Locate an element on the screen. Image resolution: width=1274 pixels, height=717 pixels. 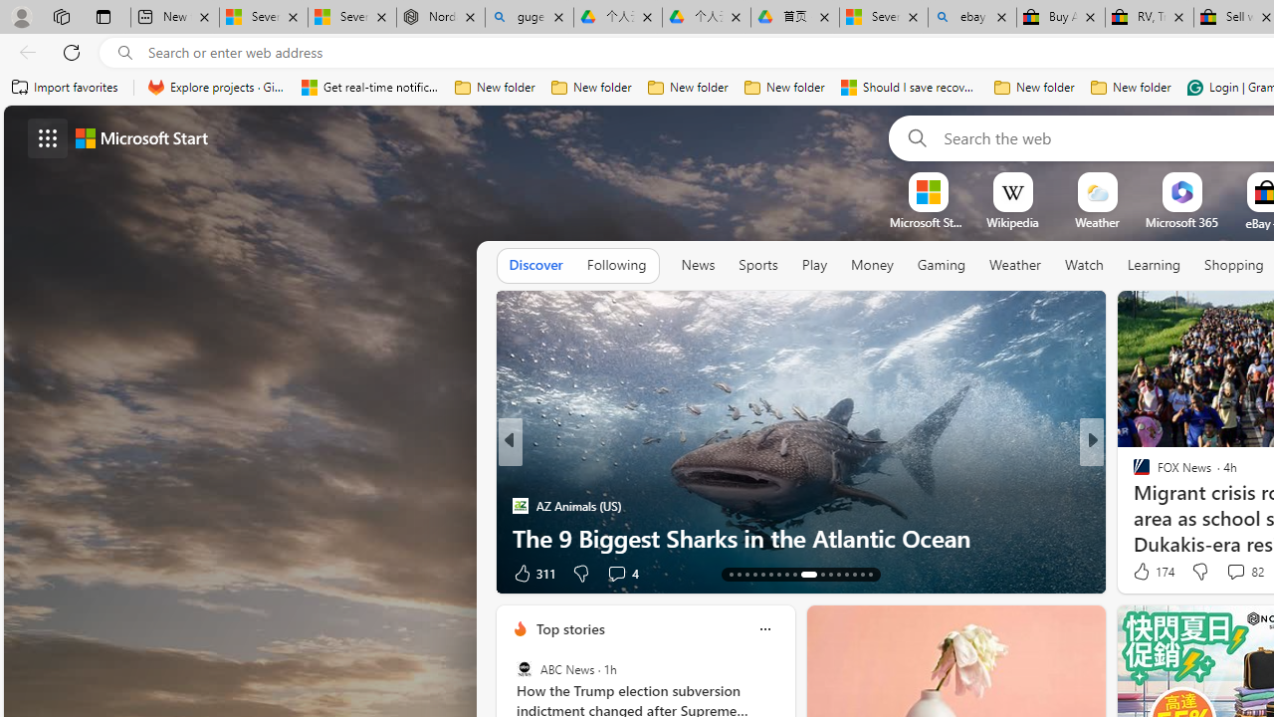
ebay - Search is located at coordinates (972, 18).